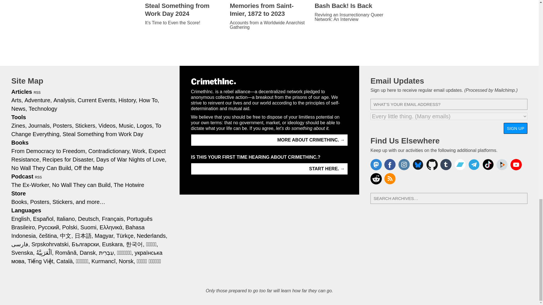 This screenshot has height=305, width=543. Describe the element at coordinates (37, 92) in the screenshot. I see `RSS` at that location.